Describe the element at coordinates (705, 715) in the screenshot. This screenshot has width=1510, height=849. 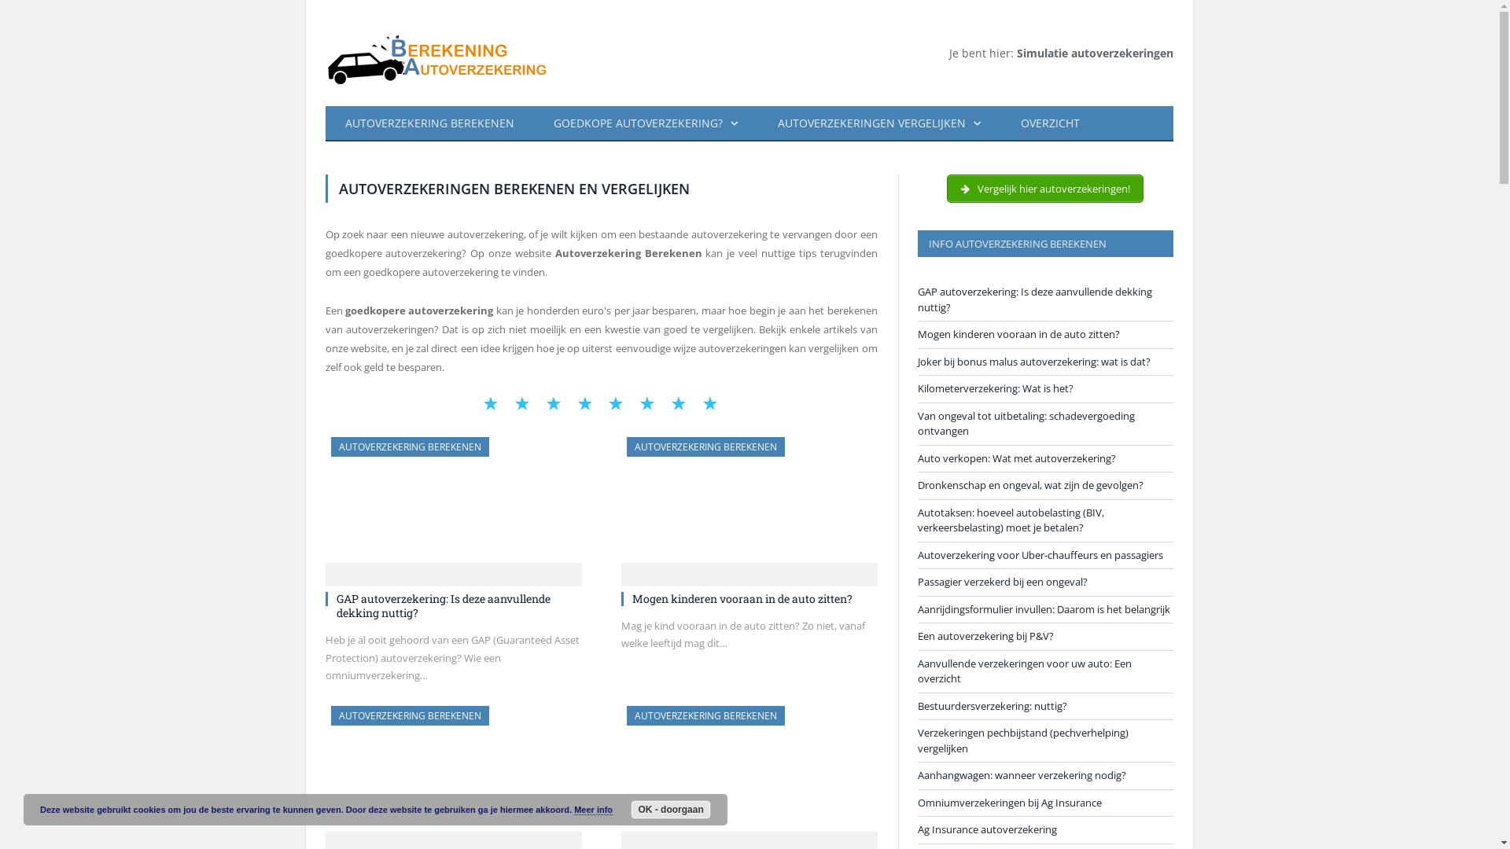
I see `AUTOVERZEKERING BEREKENEN` at that location.